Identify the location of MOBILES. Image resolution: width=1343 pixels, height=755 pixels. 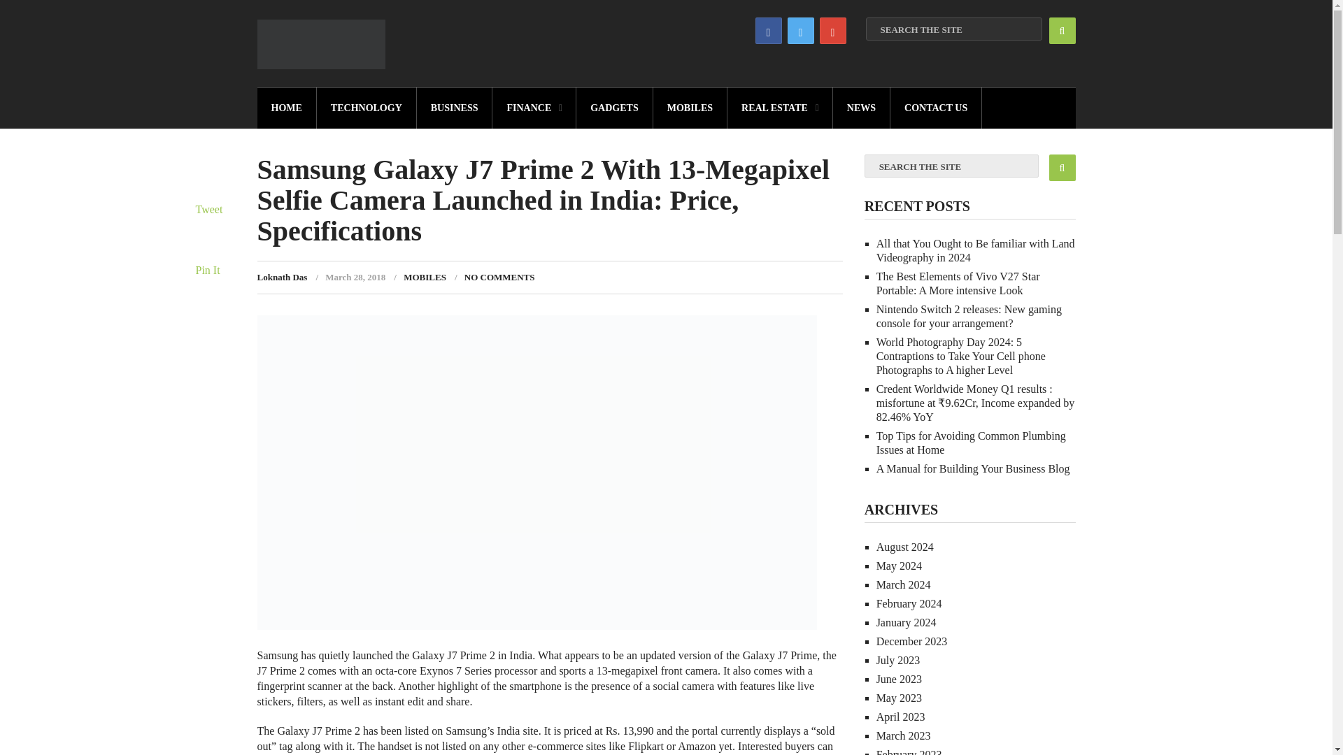
(690, 108).